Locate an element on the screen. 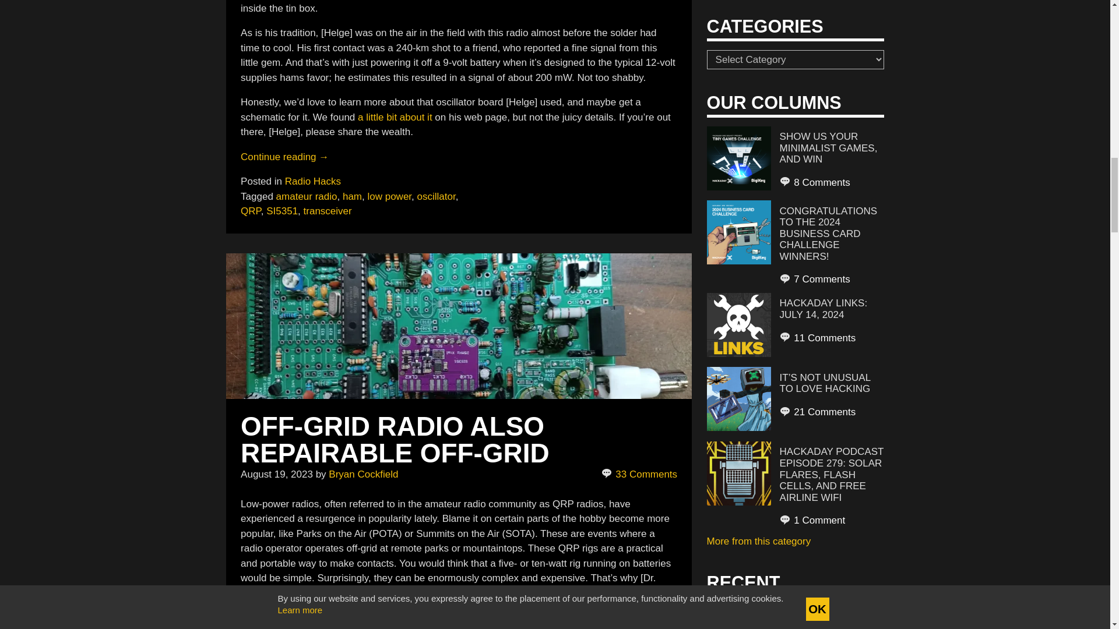 This screenshot has width=1119, height=629. Posts by Bryan Cockfield is located at coordinates (364, 474).